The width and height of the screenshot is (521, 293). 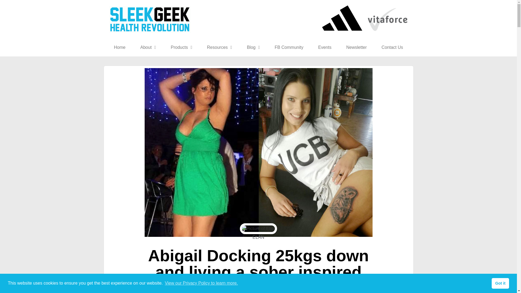 What do you see at coordinates (253, 47) in the screenshot?
I see `Blog` at bounding box center [253, 47].